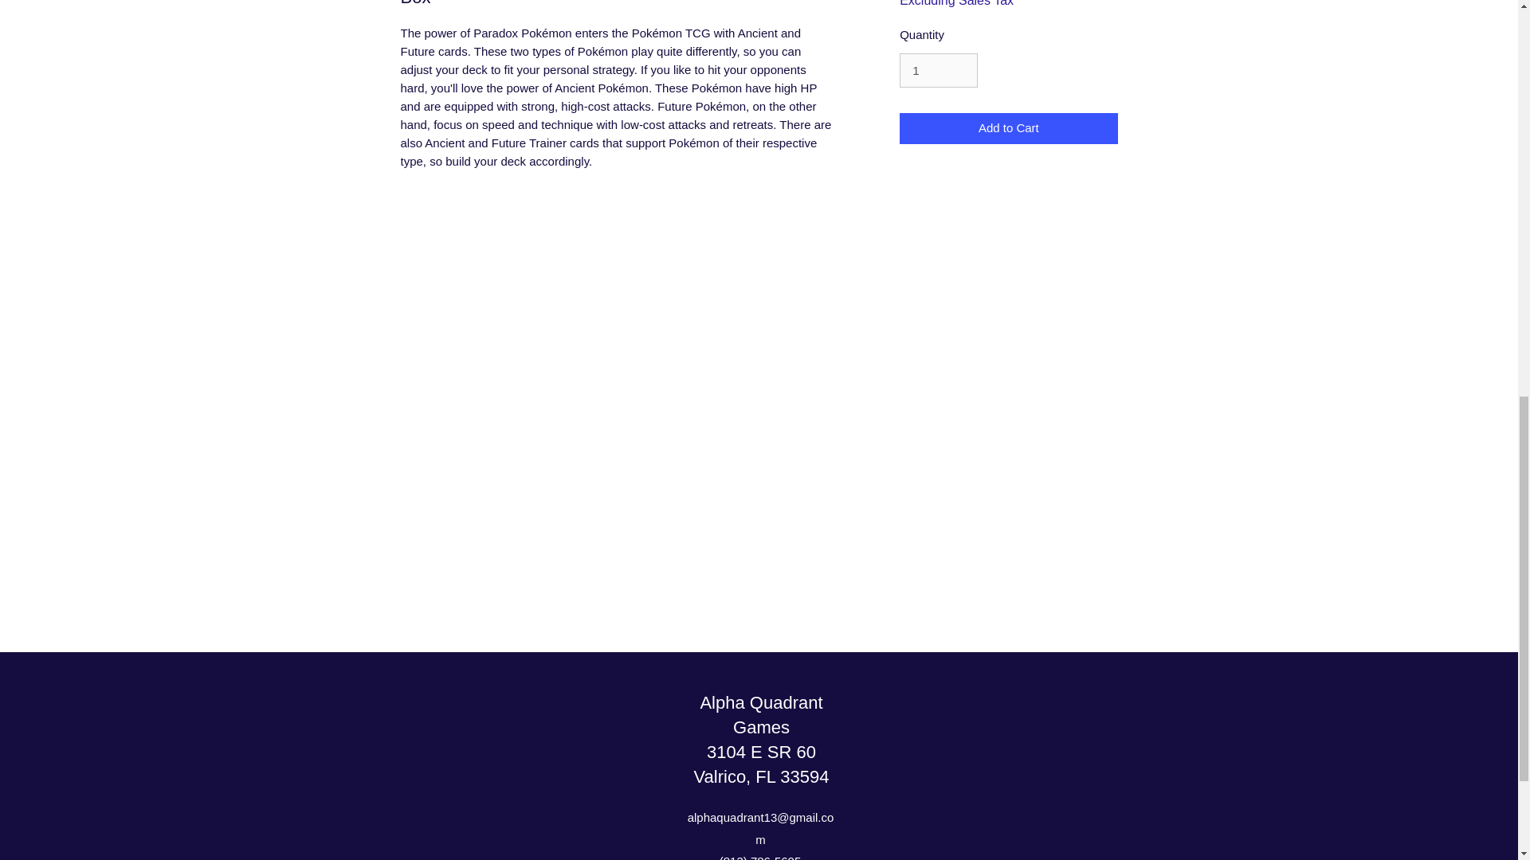 The height and width of the screenshot is (860, 1530). What do you see at coordinates (938, 70) in the screenshot?
I see `1` at bounding box center [938, 70].